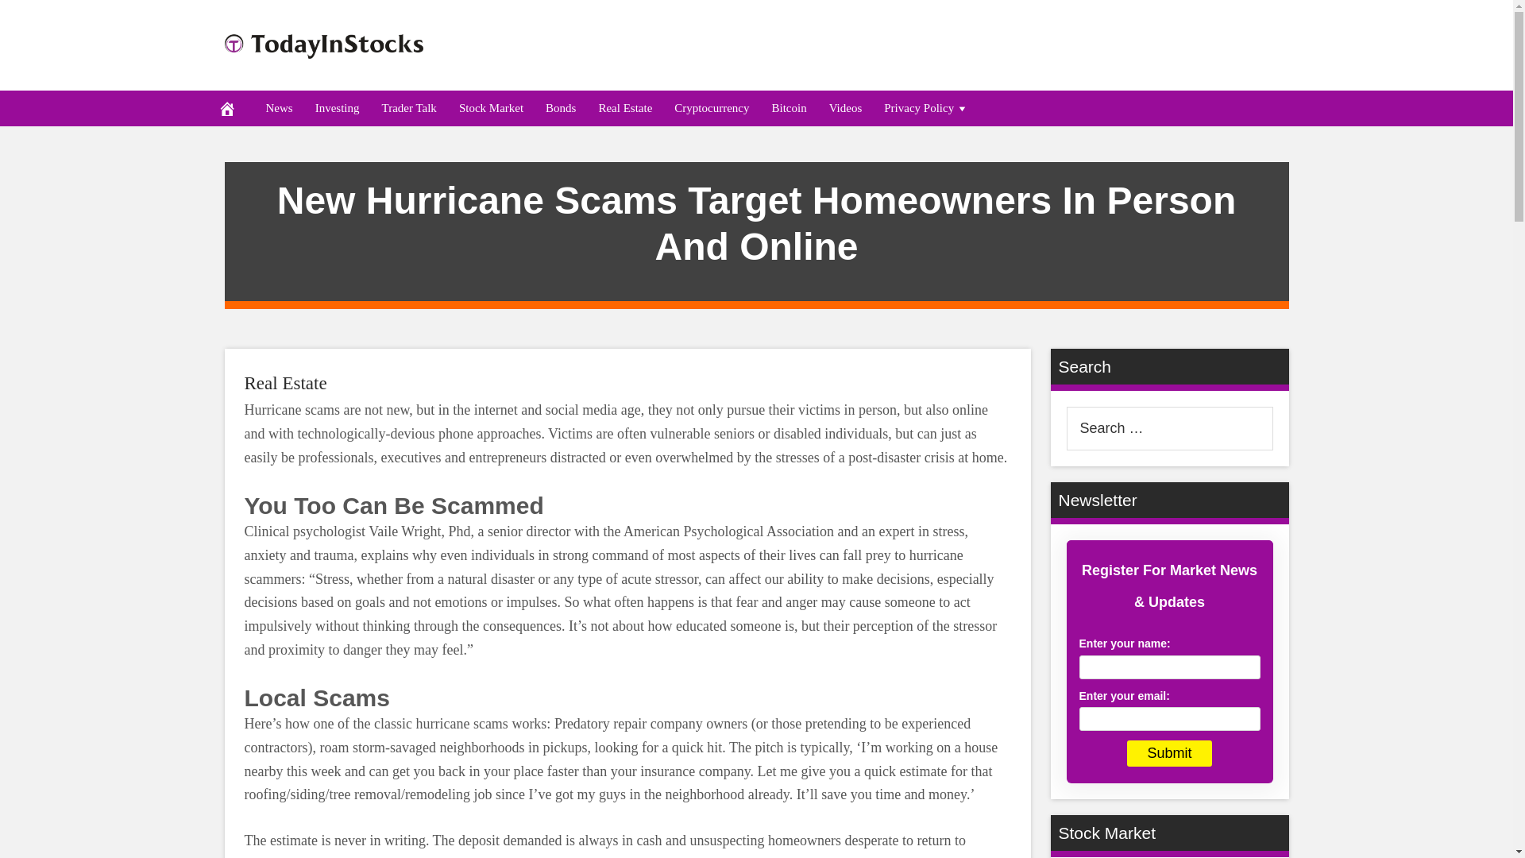 This screenshot has width=1525, height=858. I want to click on Cryptocurrency, so click(712, 108).